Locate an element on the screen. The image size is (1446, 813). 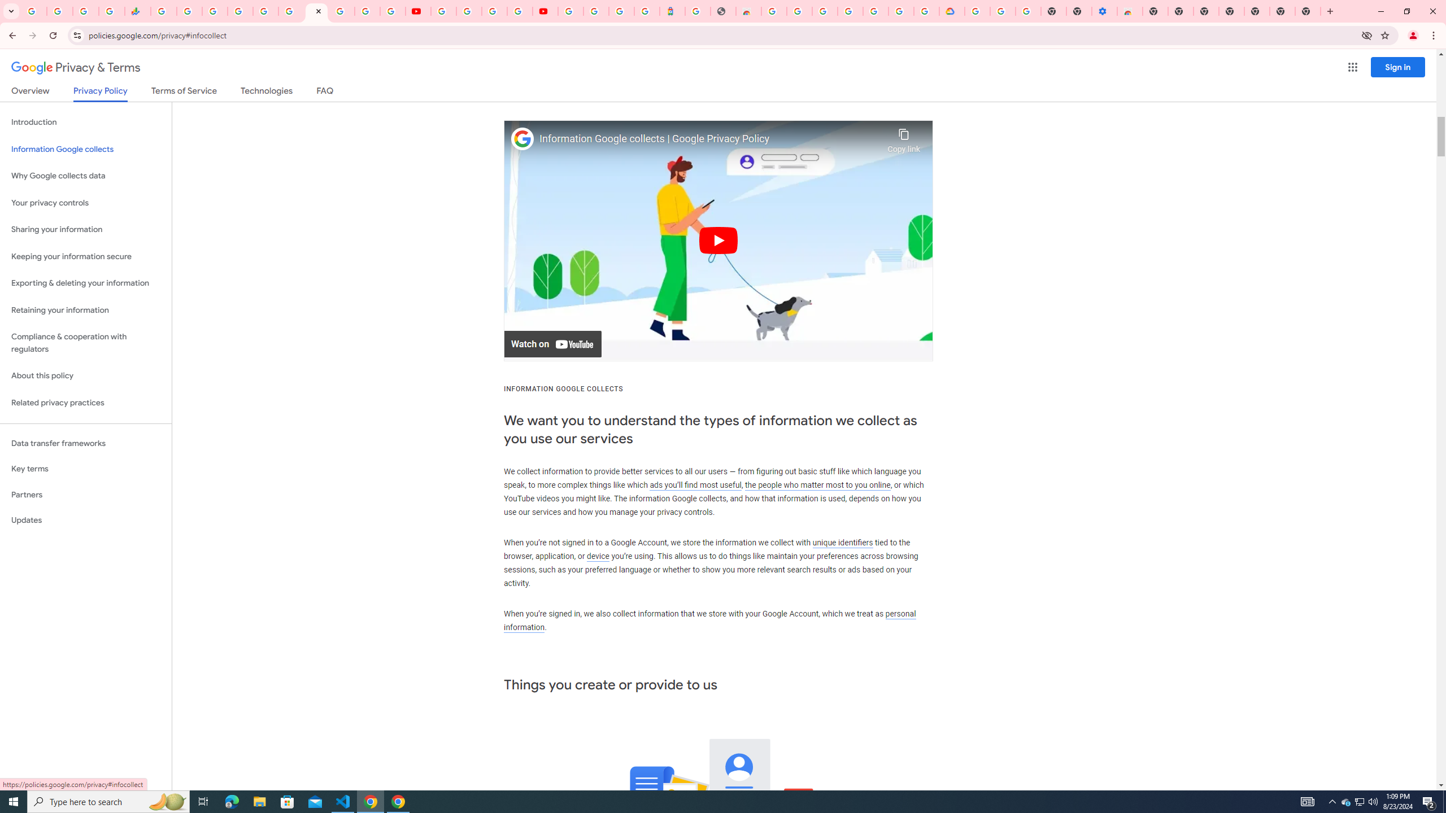
Sign in - Google Accounts is located at coordinates (570, 11).